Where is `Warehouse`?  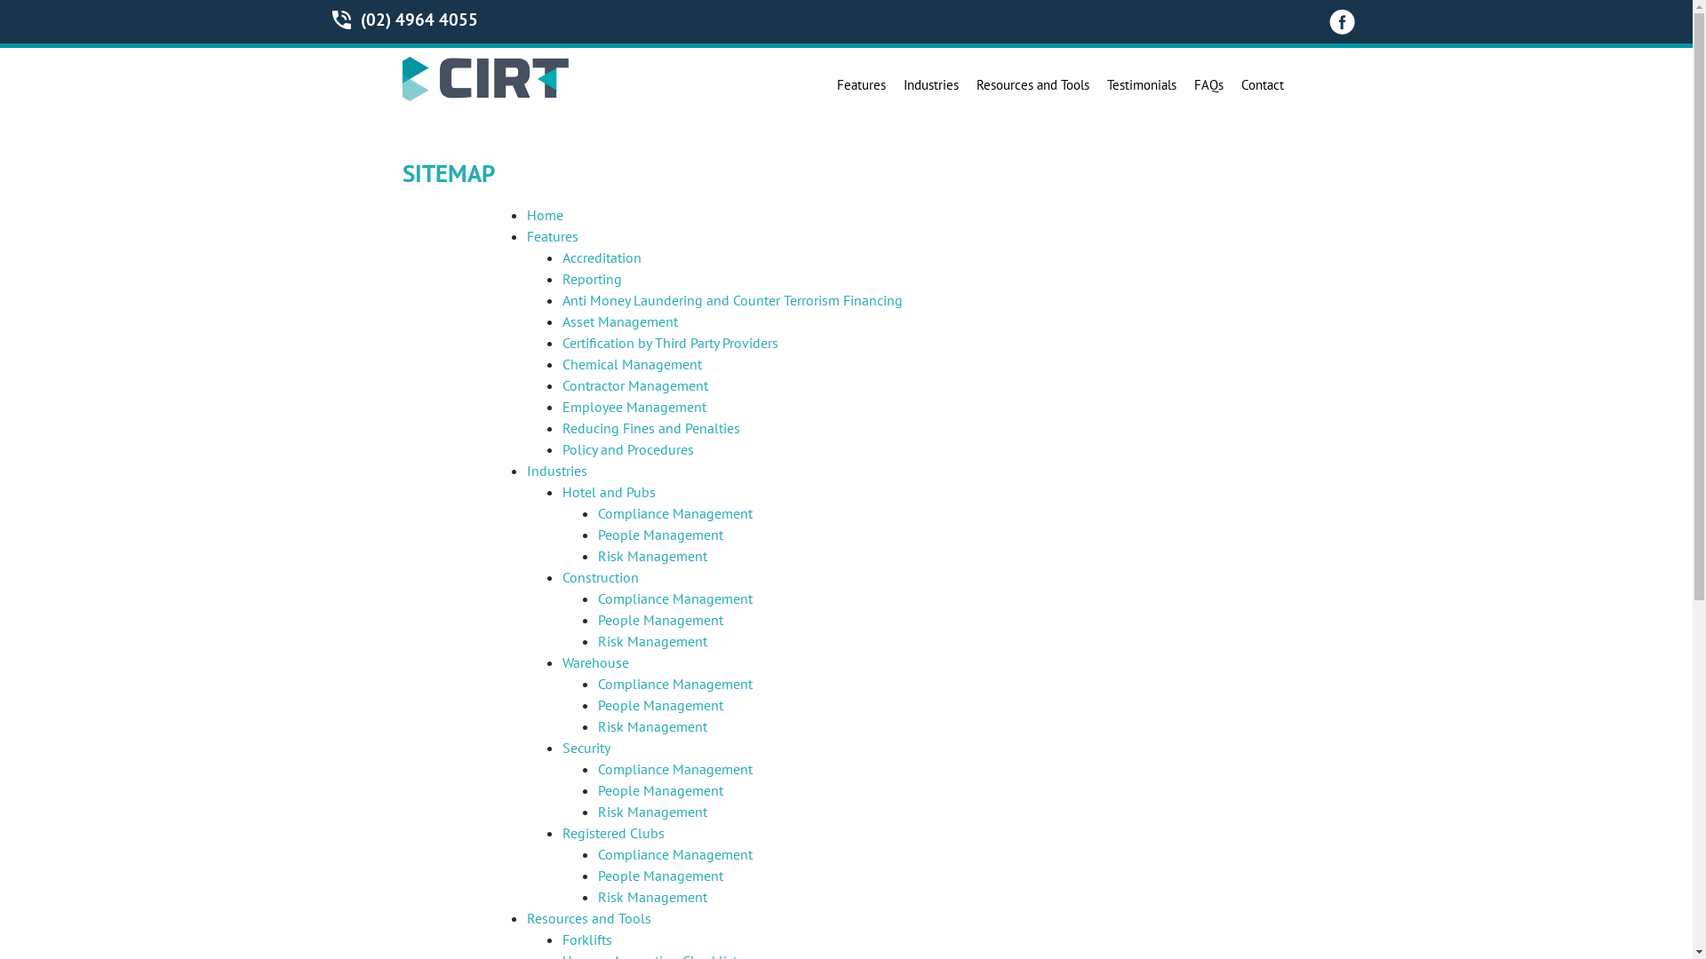 Warehouse is located at coordinates (595, 662).